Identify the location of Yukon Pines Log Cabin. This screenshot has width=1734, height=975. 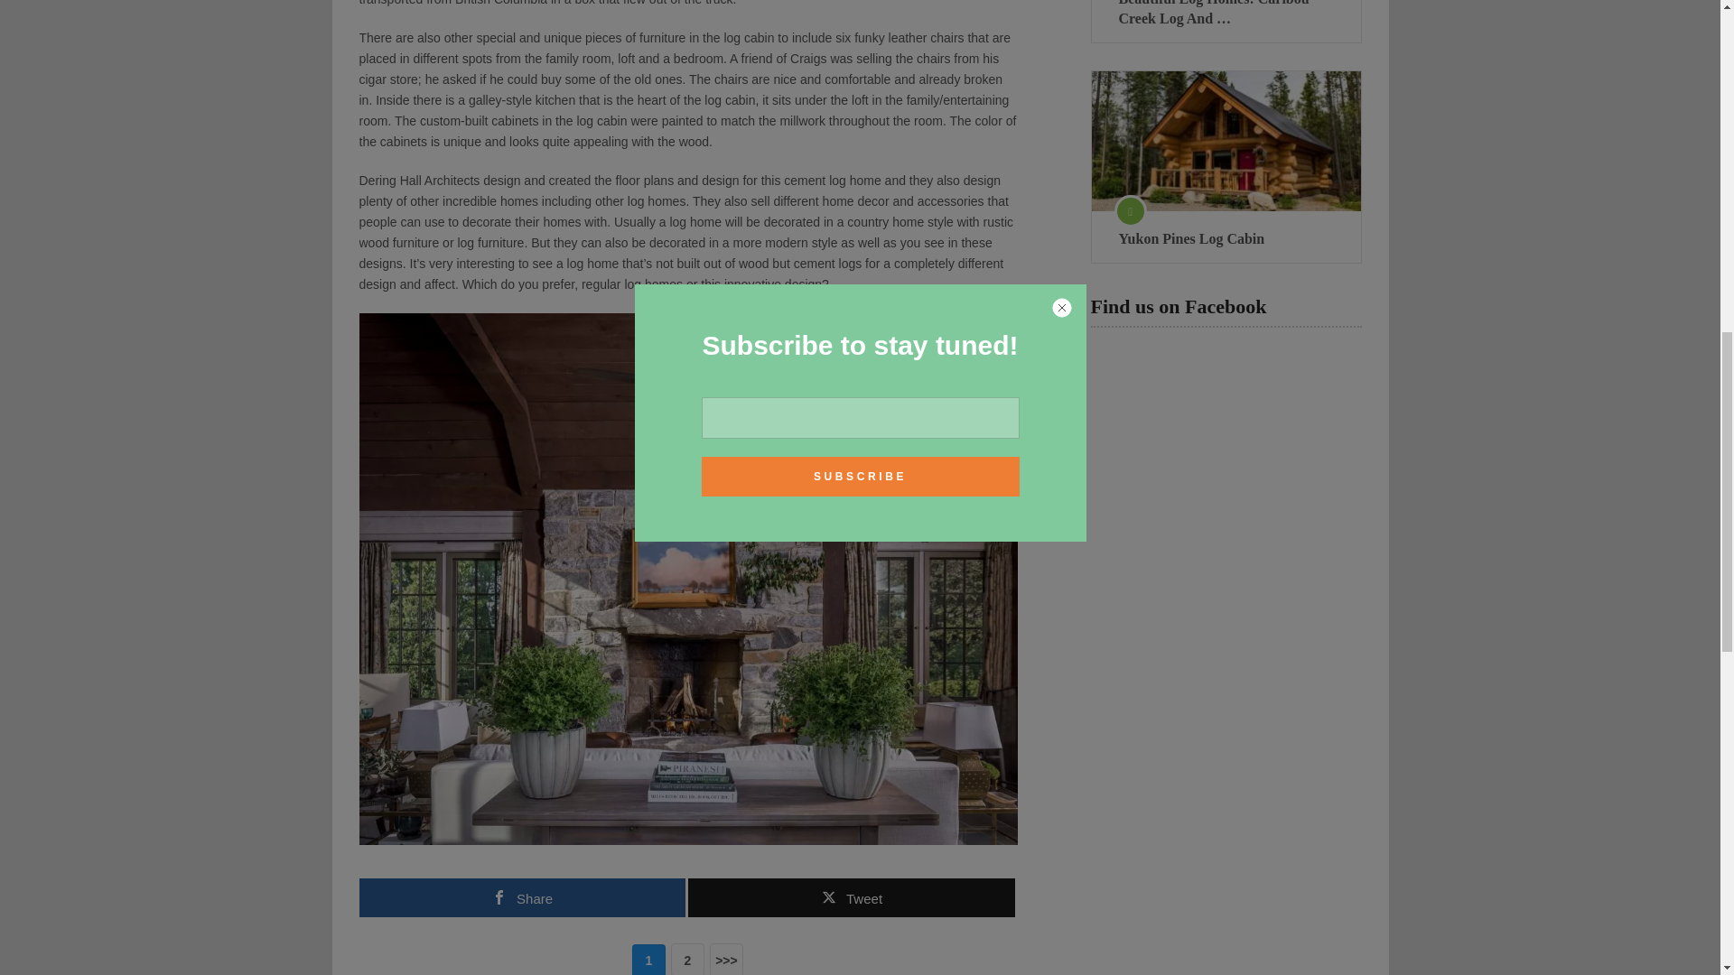
(1226, 238).